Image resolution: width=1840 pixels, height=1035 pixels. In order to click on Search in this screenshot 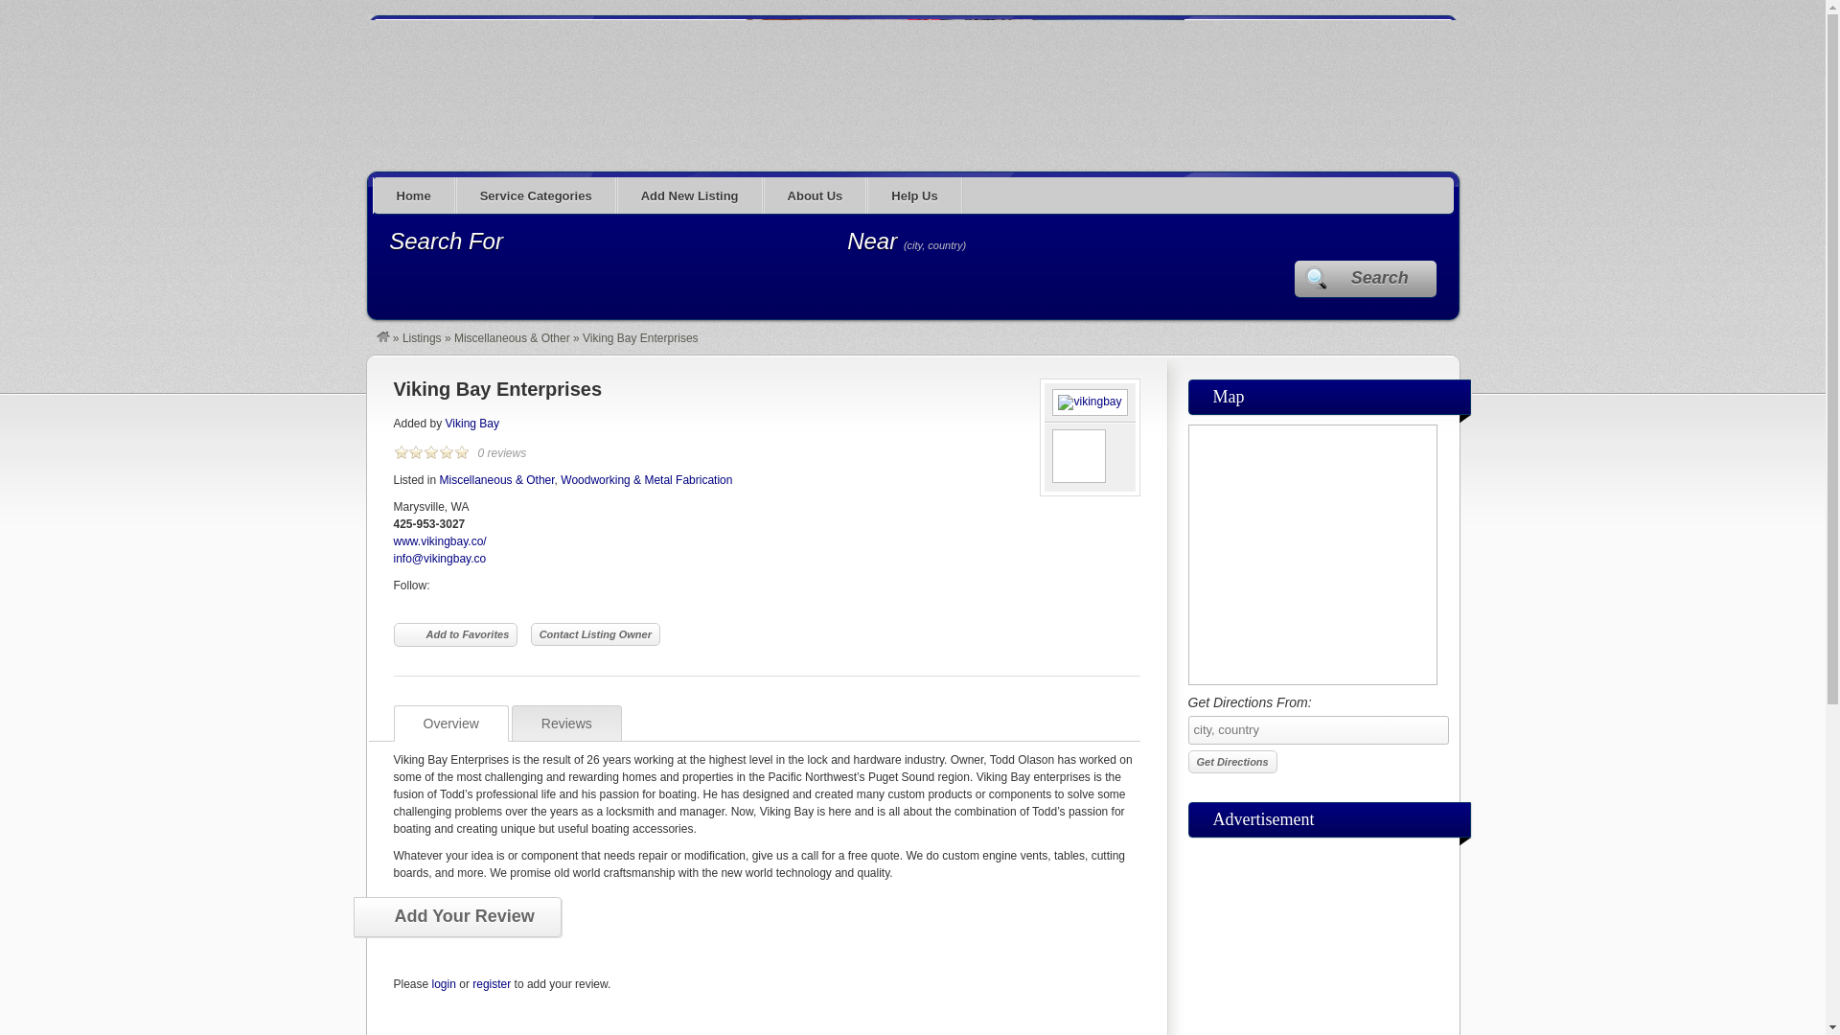, I will do `click(1366, 278)`.